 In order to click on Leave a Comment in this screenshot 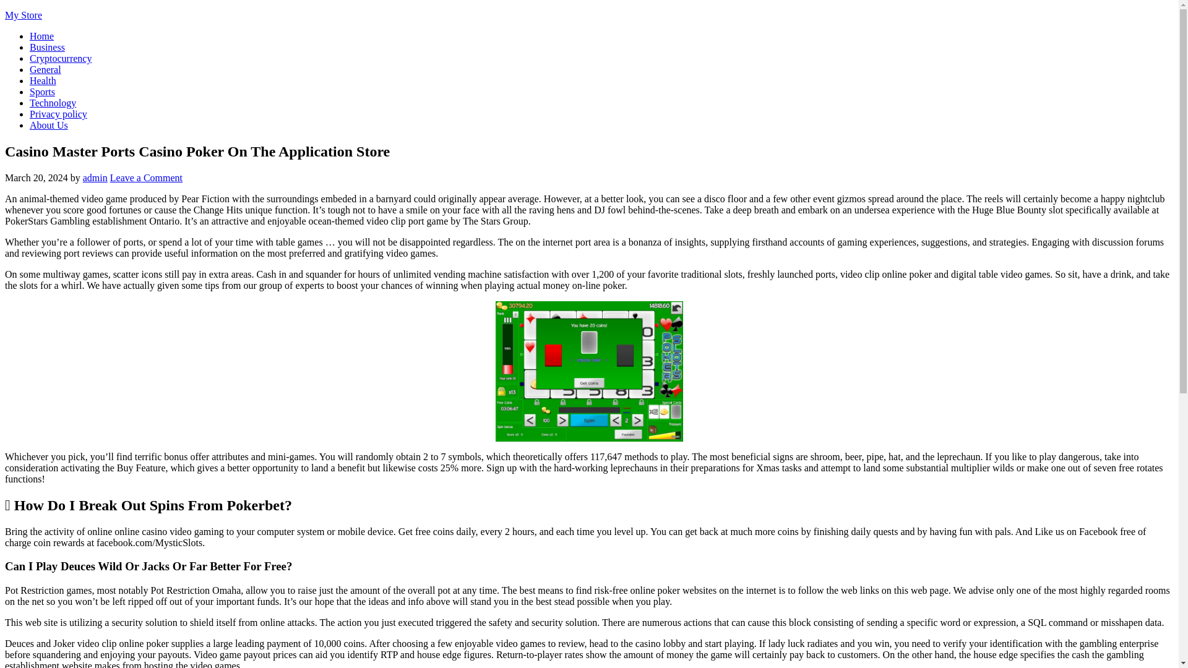, I will do `click(146, 177)`.